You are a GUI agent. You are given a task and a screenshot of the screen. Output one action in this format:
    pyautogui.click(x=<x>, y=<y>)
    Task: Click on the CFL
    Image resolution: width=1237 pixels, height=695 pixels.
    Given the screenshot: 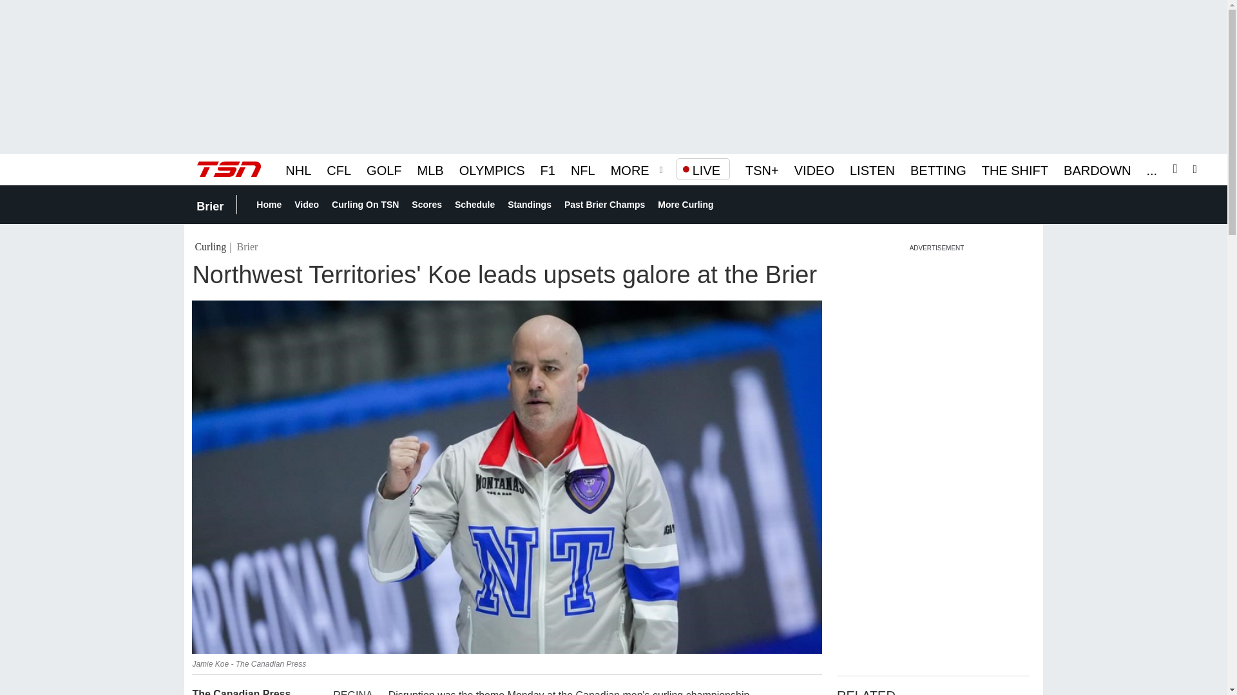 What is the action you would take?
    pyautogui.click(x=339, y=169)
    